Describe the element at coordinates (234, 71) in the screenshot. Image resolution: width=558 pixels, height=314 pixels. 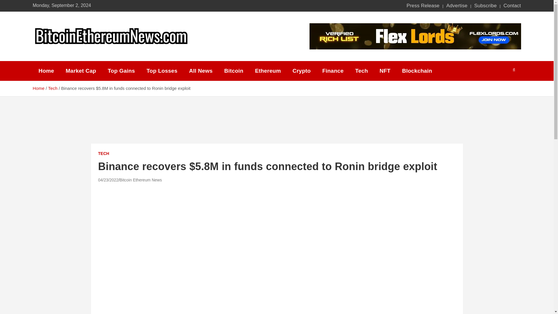
I see `Bitcoin News Articles` at that location.